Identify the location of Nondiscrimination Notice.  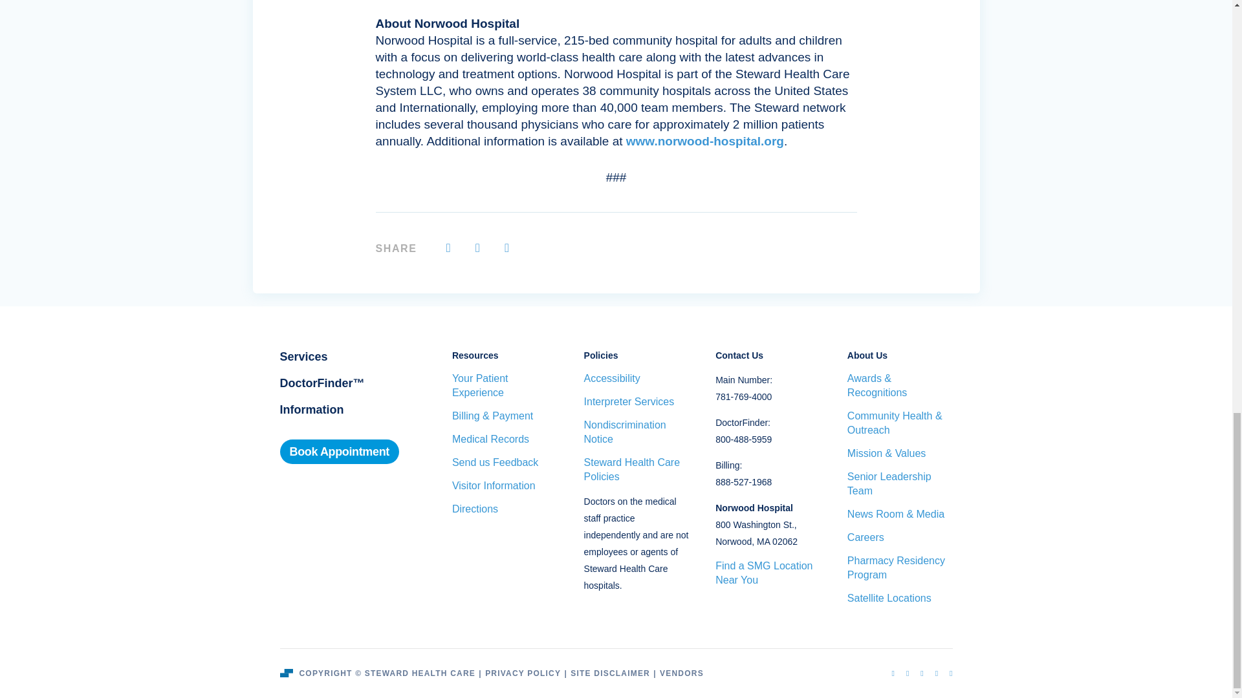
(637, 432).